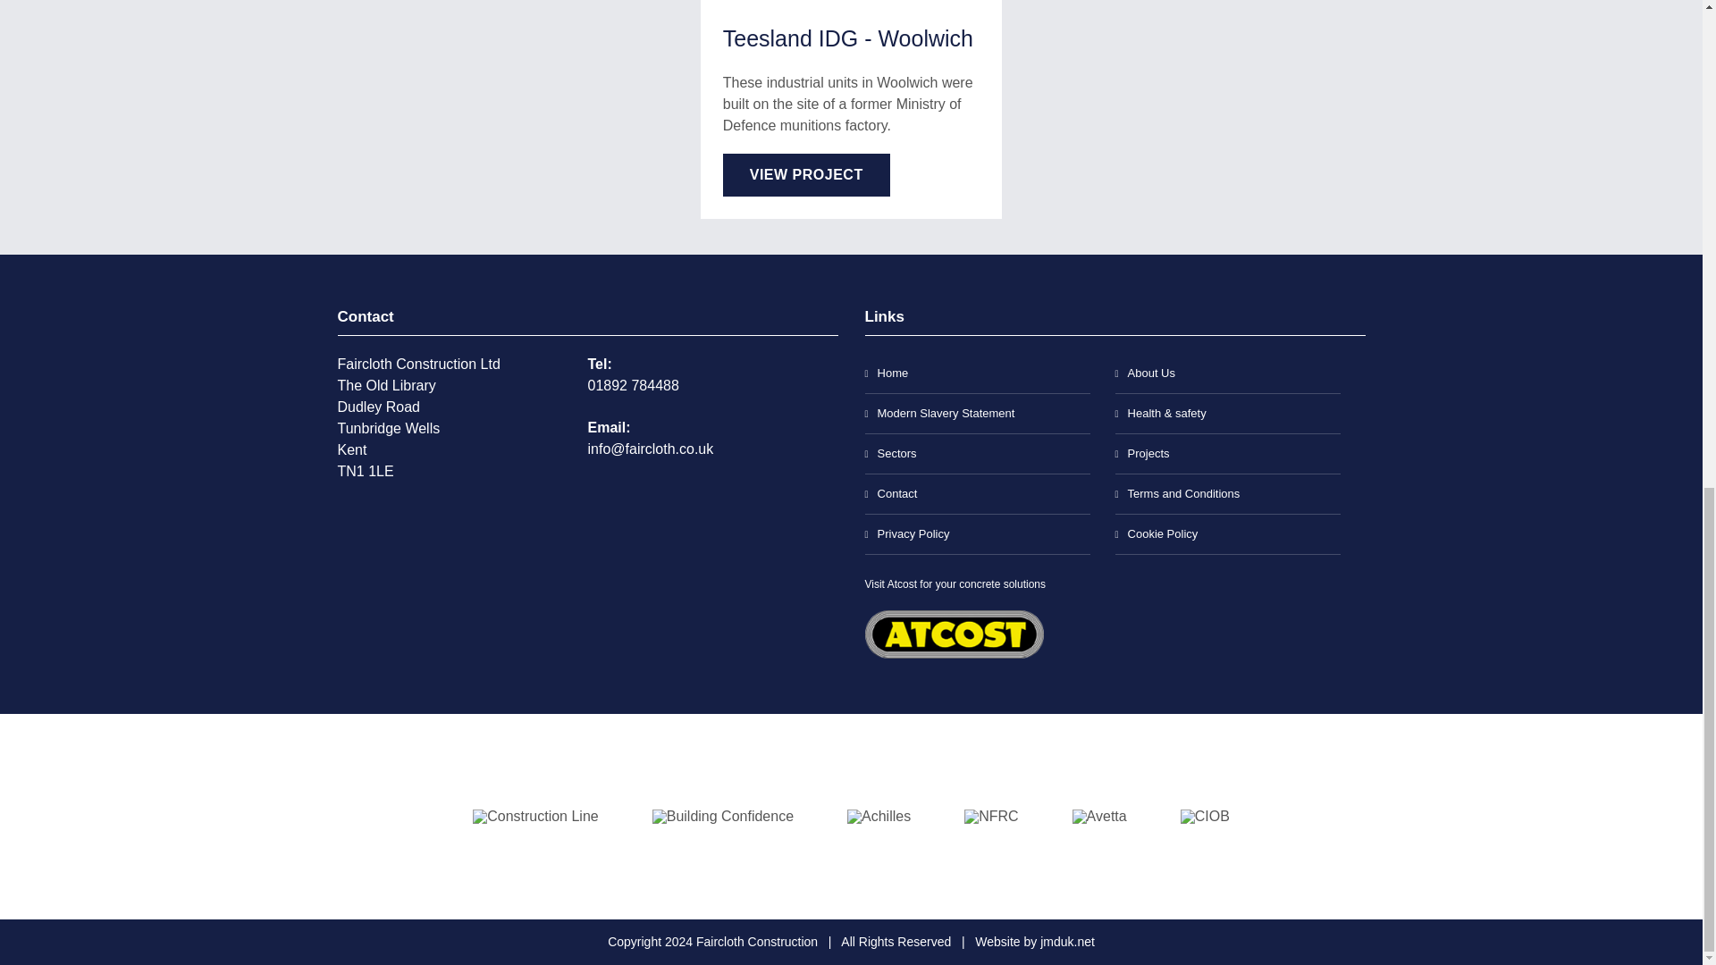 The image size is (1716, 965). What do you see at coordinates (1228, 494) in the screenshot?
I see `Terms and Conditions` at bounding box center [1228, 494].